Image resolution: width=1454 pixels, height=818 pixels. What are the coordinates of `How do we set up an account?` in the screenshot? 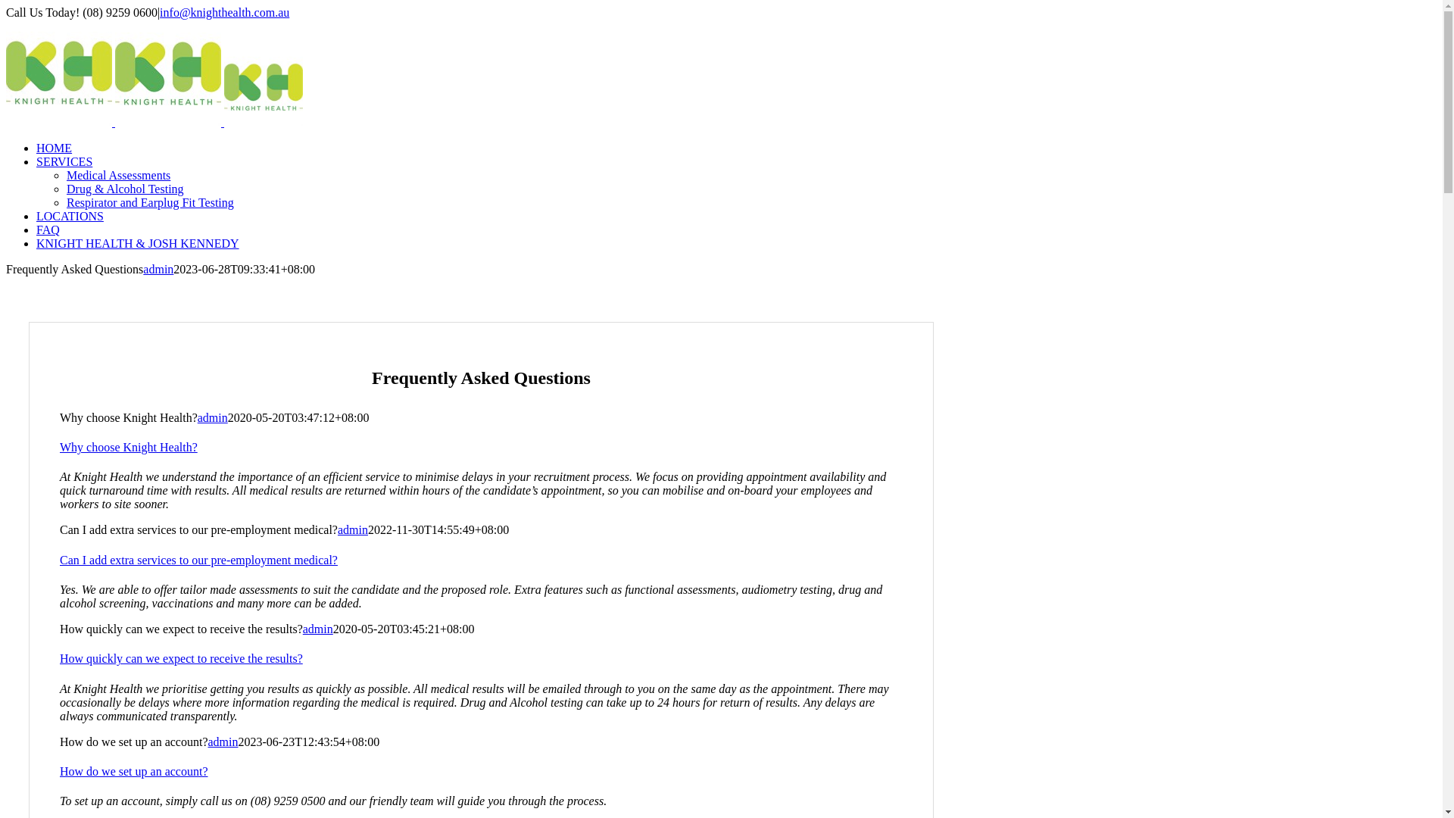 It's located at (482, 772).